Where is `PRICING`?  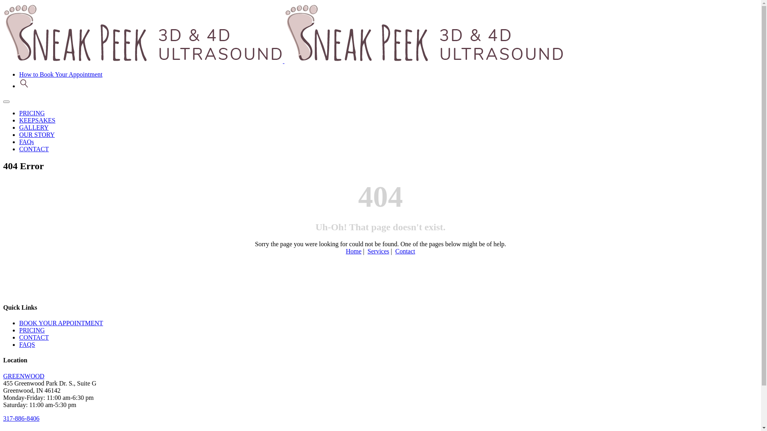 PRICING is located at coordinates (32, 330).